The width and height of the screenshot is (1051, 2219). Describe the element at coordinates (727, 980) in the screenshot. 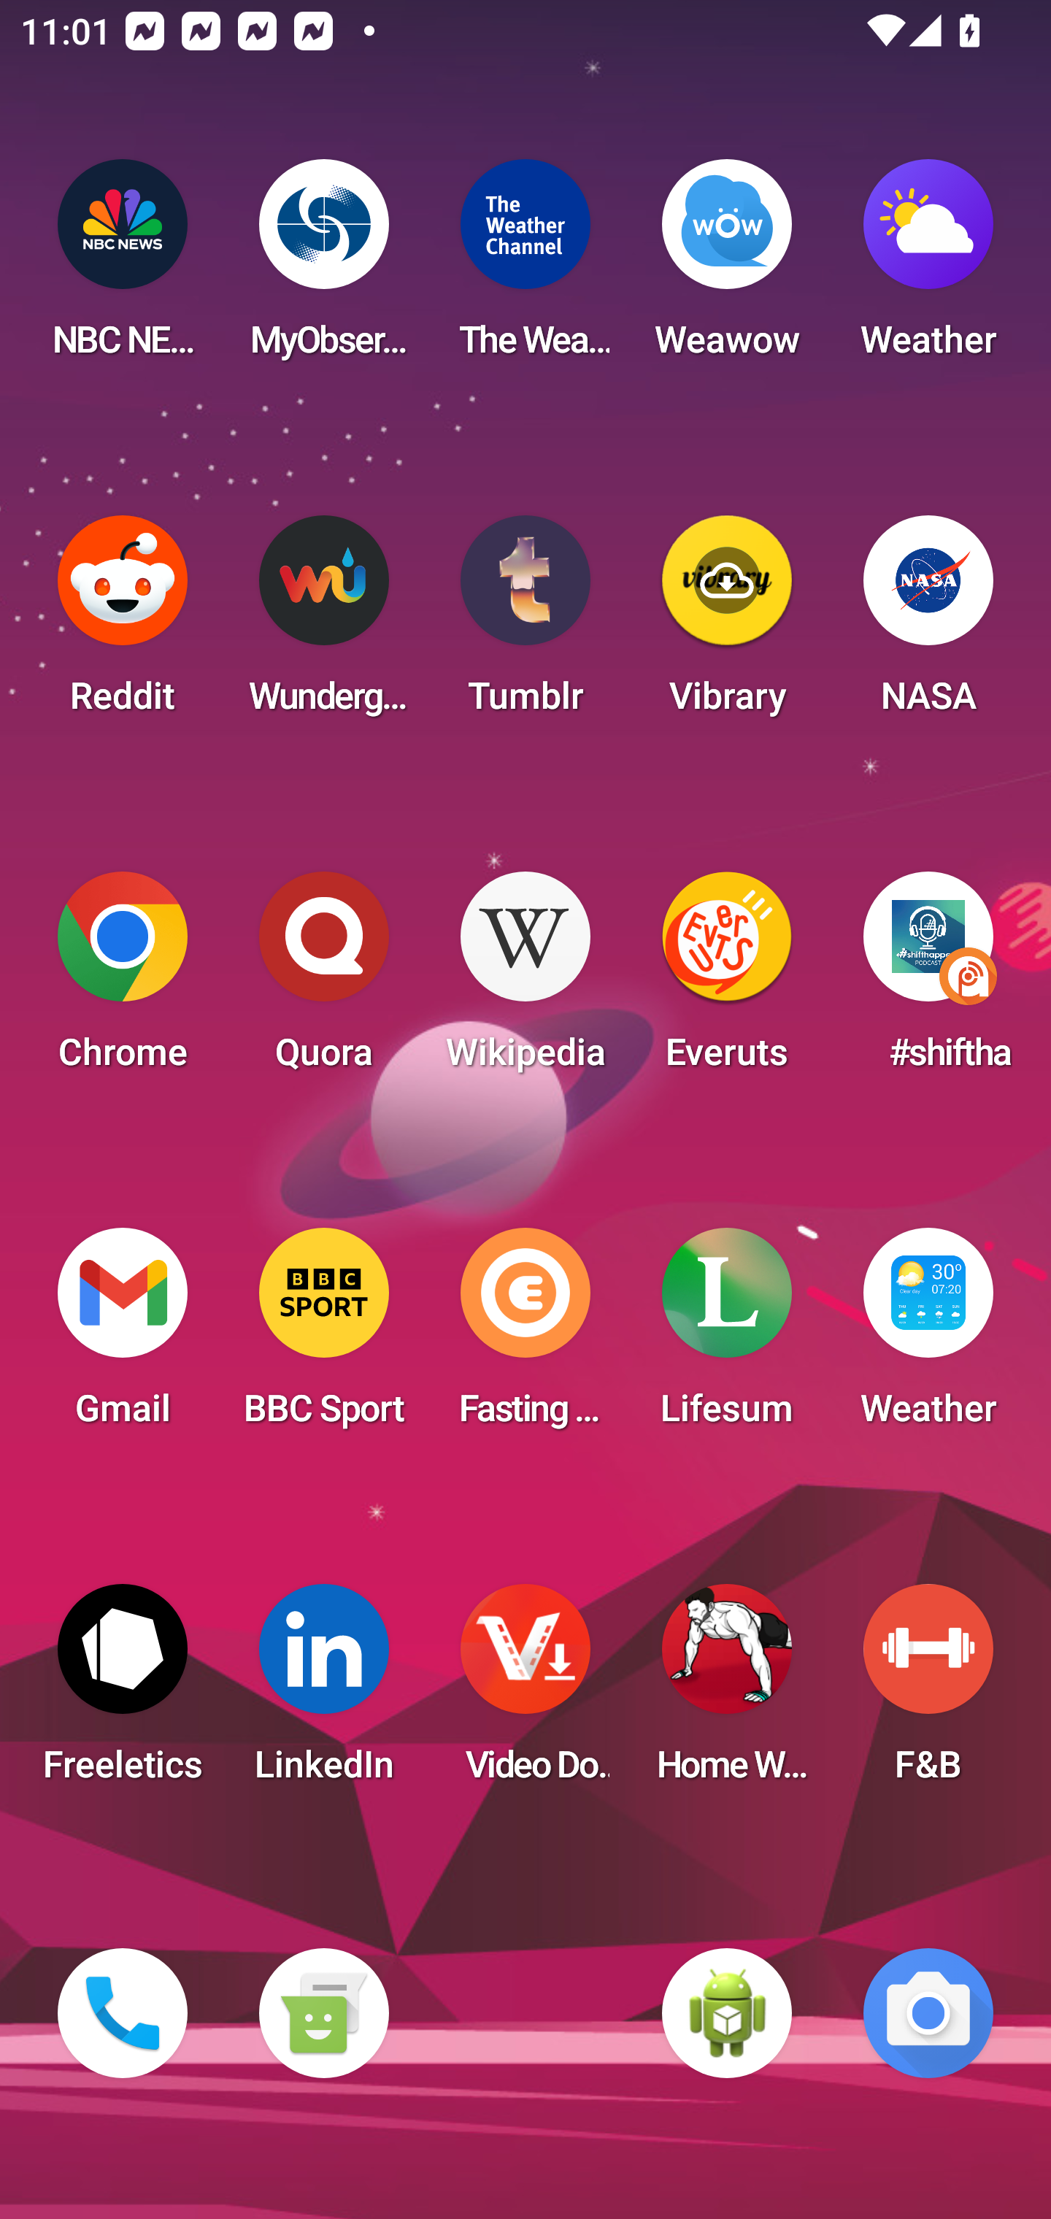

I see `Everuts` at that location.